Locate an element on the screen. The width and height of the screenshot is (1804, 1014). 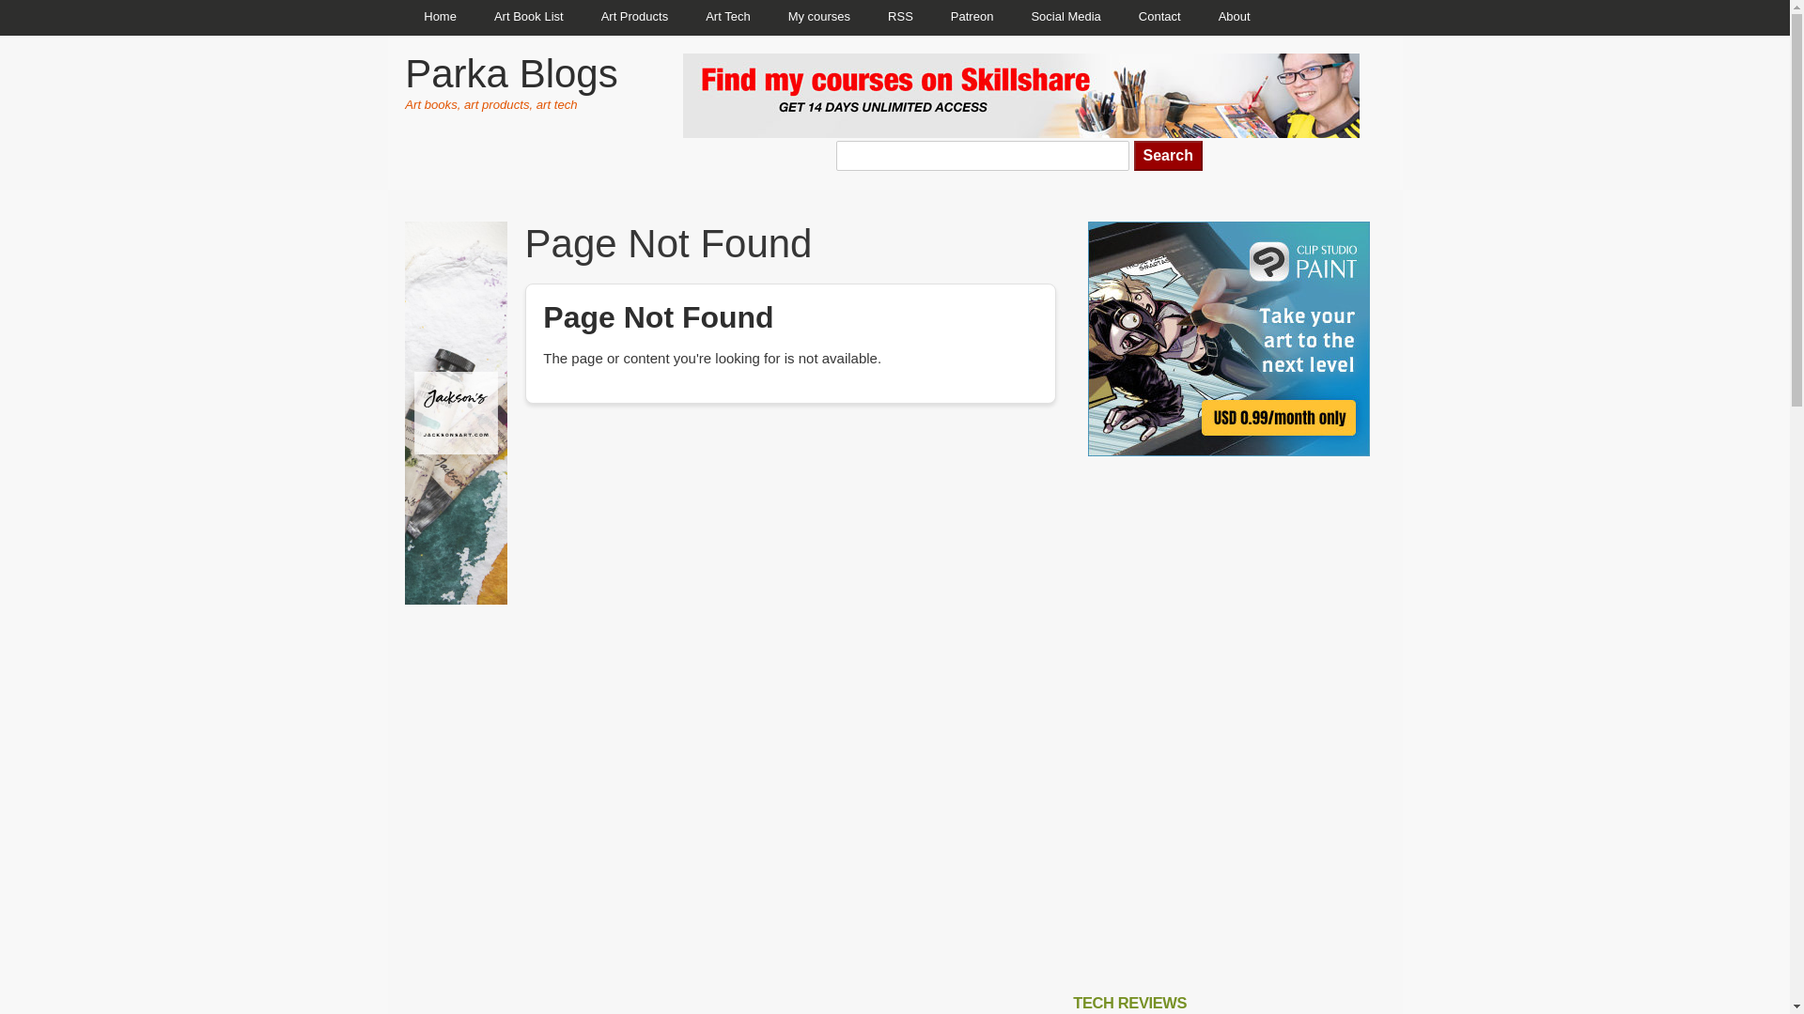
Search is located at coordinates (1169, 156).